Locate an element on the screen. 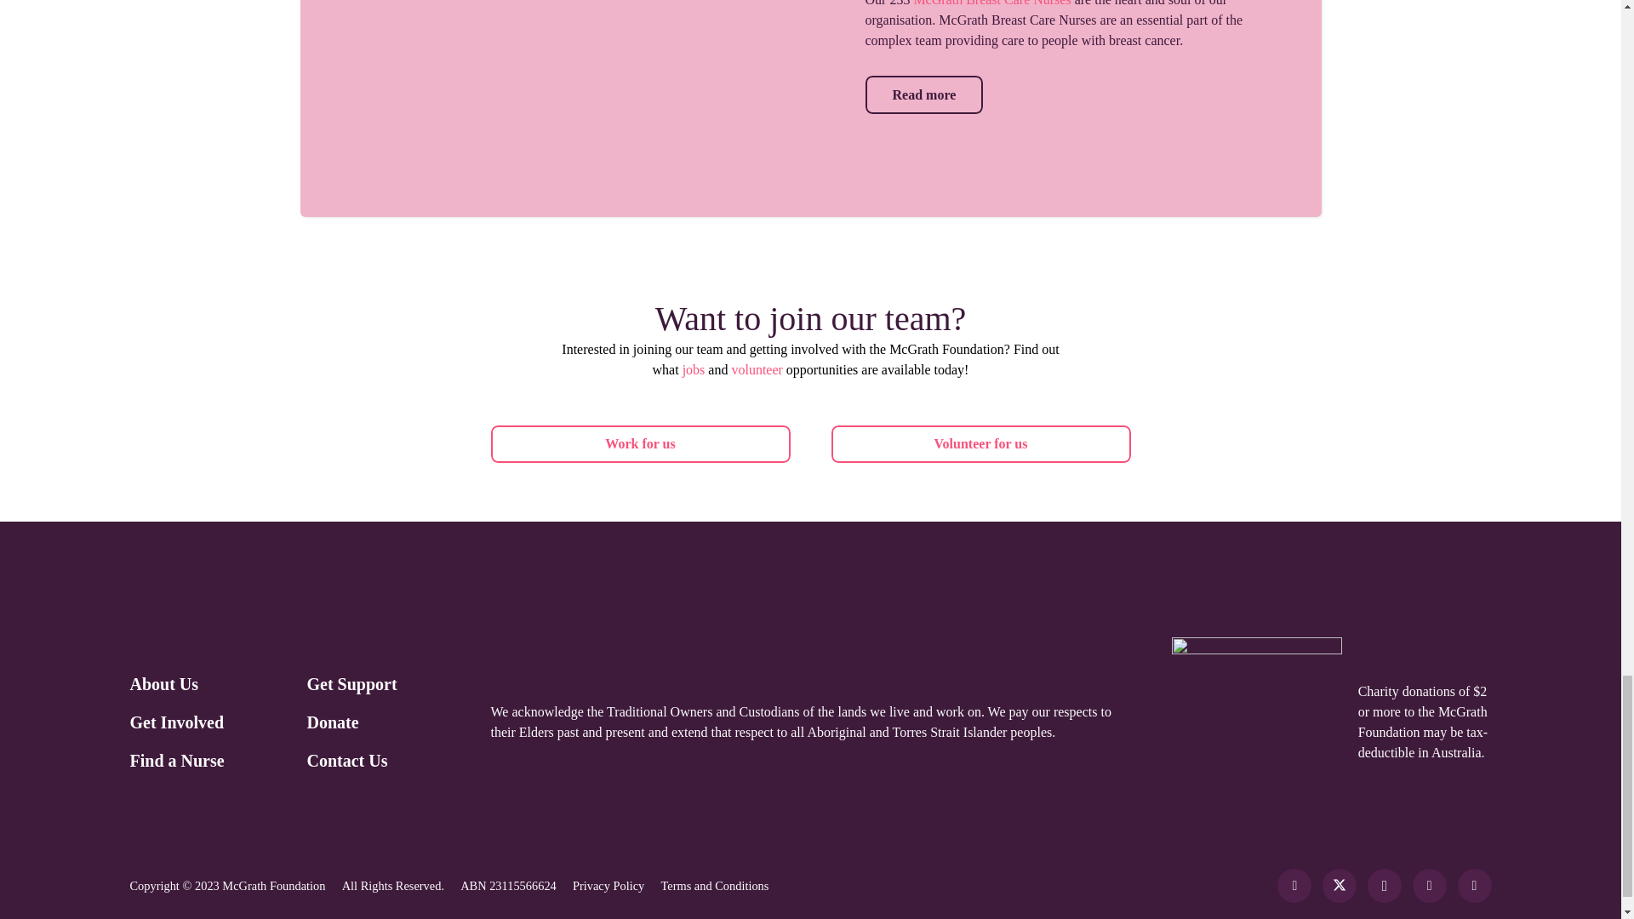 The height and width of the screenshot is (919, 1634). Twitter is located at coordinates (1339, 885).